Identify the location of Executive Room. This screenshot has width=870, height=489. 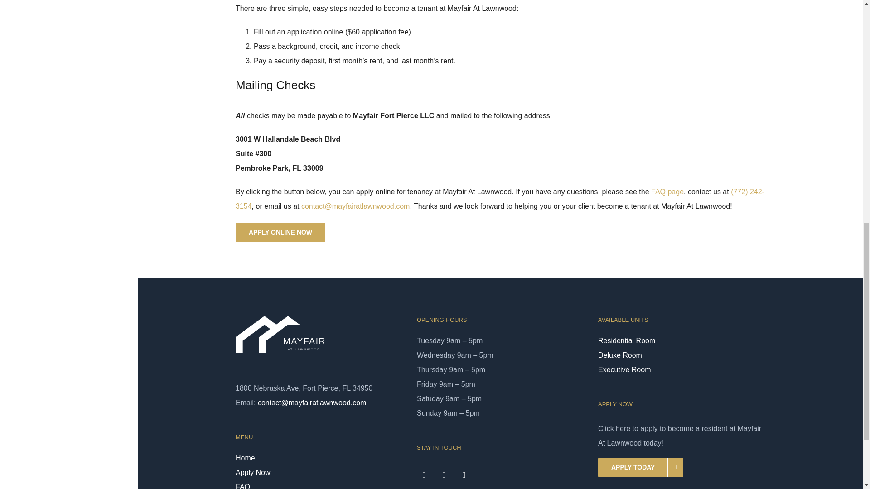
(681, 369).